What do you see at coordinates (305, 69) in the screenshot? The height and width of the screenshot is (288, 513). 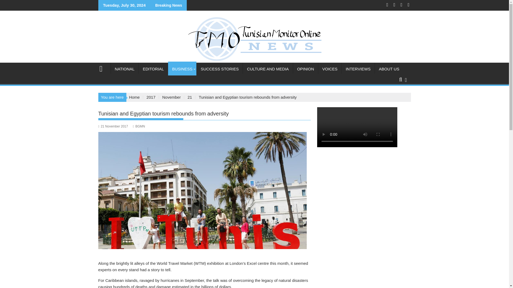 I see `OPINION` at bounding box center [305, 69].